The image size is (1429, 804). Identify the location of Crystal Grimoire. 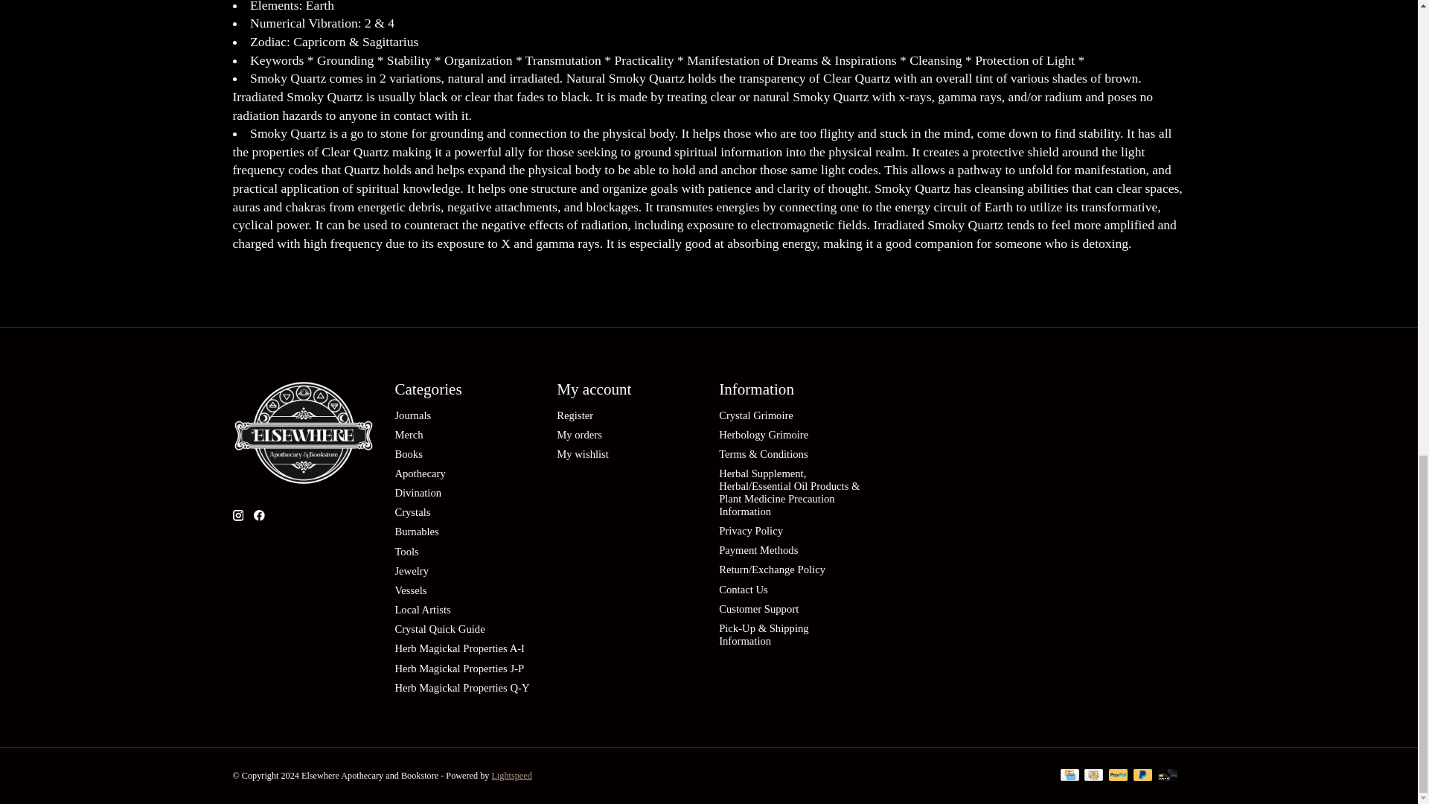
(755, 415).